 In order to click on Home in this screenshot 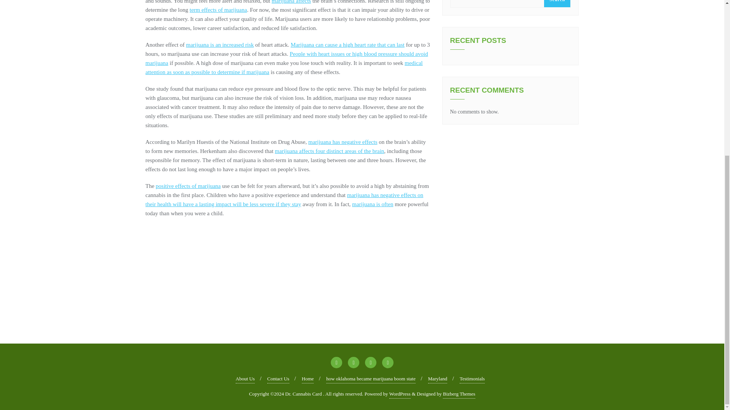, I will do `click(308, 379)`.